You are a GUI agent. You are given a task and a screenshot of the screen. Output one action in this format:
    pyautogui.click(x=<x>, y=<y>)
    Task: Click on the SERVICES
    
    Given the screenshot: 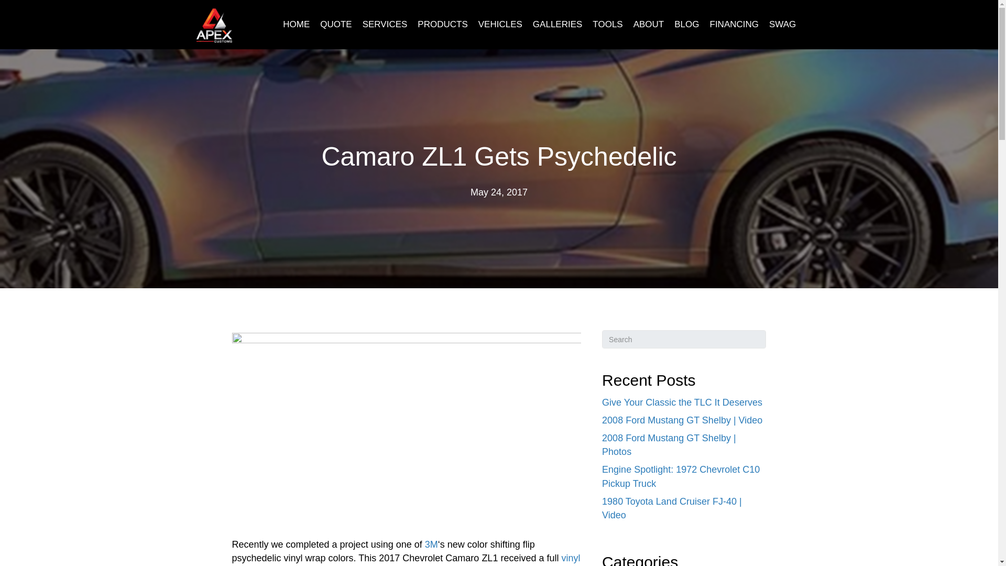 What is the action you would take?
    pyautogui.click(x=385, y=25)
    